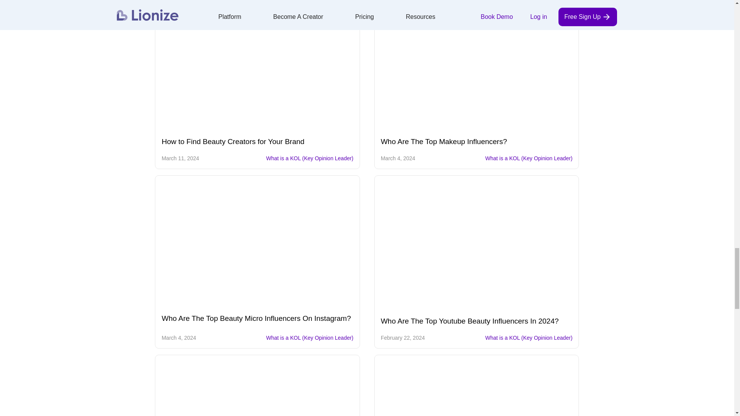 Image resolution: width=740 pixels, height=416 pixels. Describe the element at coordinates (477, 247) in the screenshot. I see `Who Are The Top Youtube Beauty Influencers In 2024?` at that location.